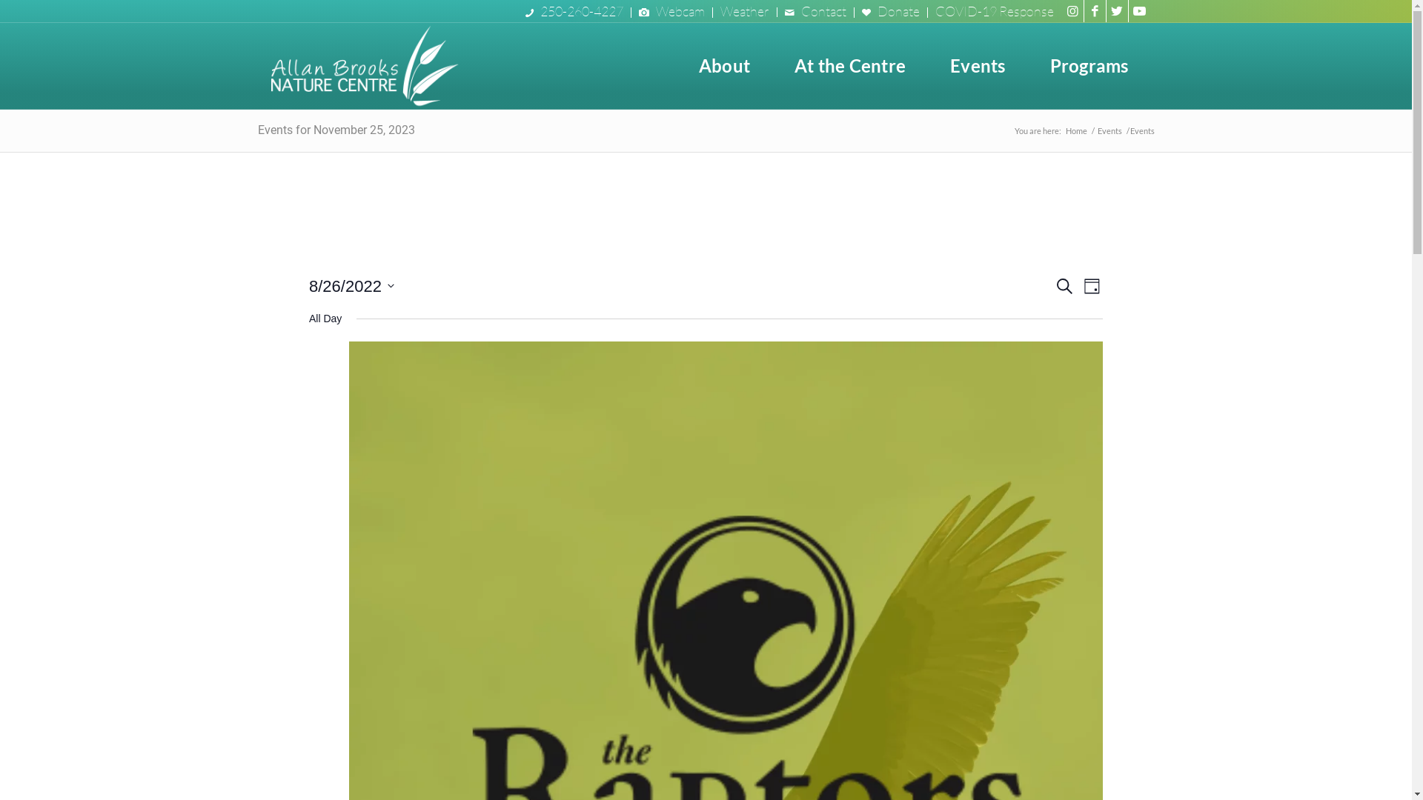 The image size is (1423, 800). I want to click on Programs, so click(1089, 66).